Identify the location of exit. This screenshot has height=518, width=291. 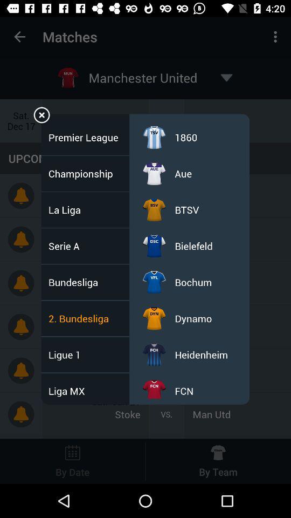
(42, 117).